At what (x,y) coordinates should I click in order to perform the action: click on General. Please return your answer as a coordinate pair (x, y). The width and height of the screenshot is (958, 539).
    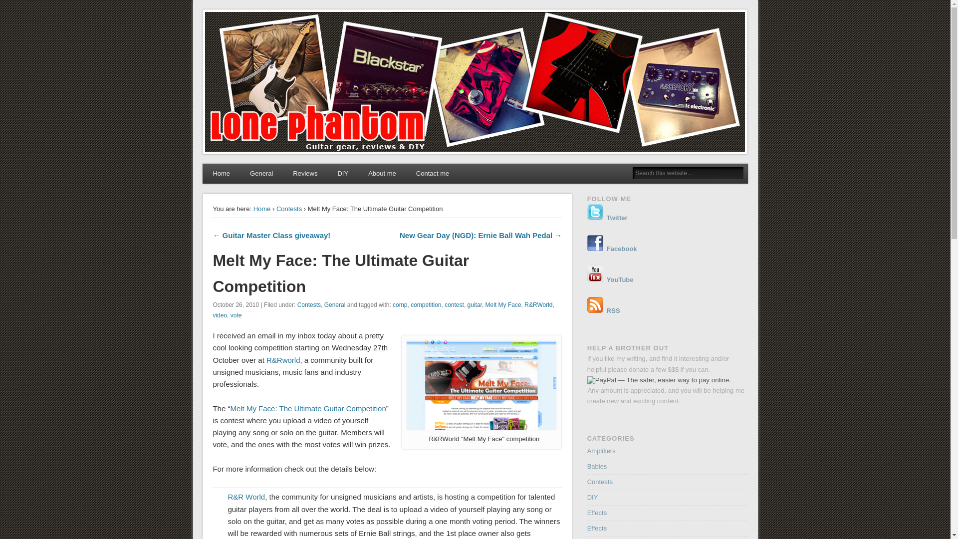
    Looking at the image, I should click on (261, 174).